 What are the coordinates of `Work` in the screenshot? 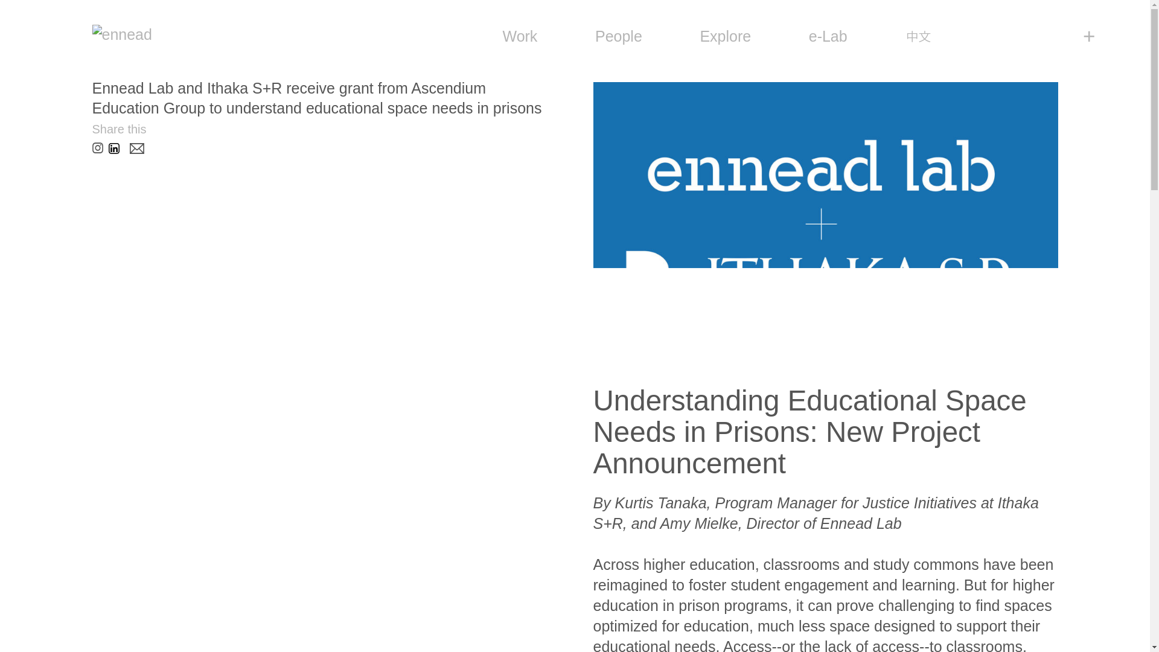 It's located at (519, 36).